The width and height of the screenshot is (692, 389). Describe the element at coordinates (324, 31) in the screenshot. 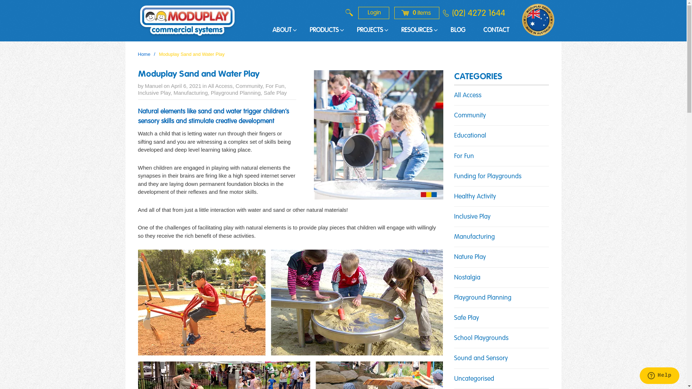

I see `PRODUCTS` at that location.